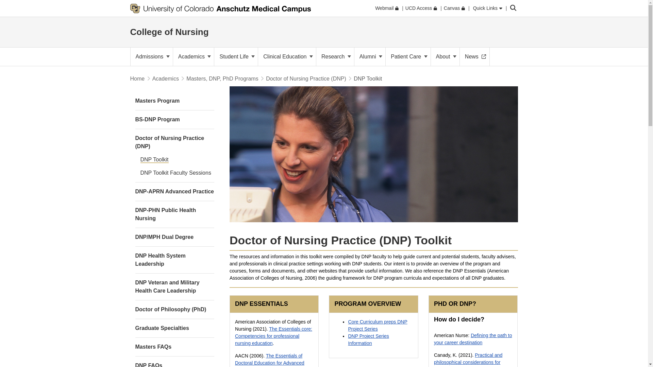 The width and height of the screenshot is (653, 367). Describe the element at coordinates (487, 8) in the screenshot. I see `Quick Links` at that location.